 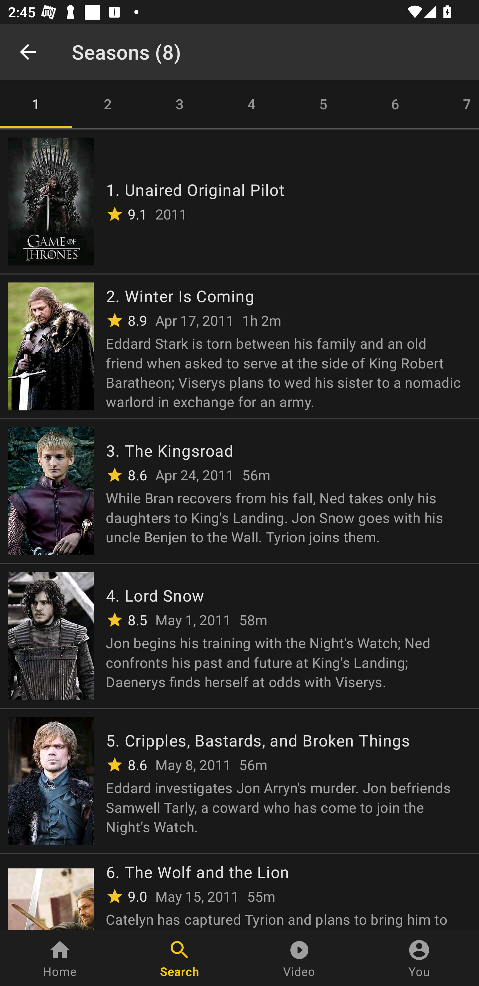 I want to click on You, so click(x=419, y=958).